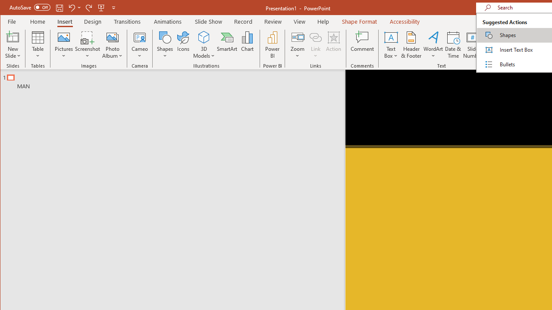  Describe the element at coordinates (541, 45) in the screenshot. I see `Symbol...` at that location.